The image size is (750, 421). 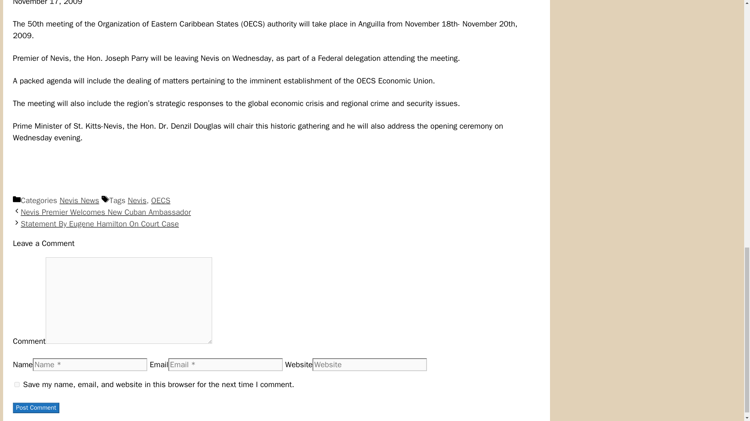 What do you see at coordinates (137, 200) in the screenshot?
I see `Nevis` at bounding box center [137, 200].